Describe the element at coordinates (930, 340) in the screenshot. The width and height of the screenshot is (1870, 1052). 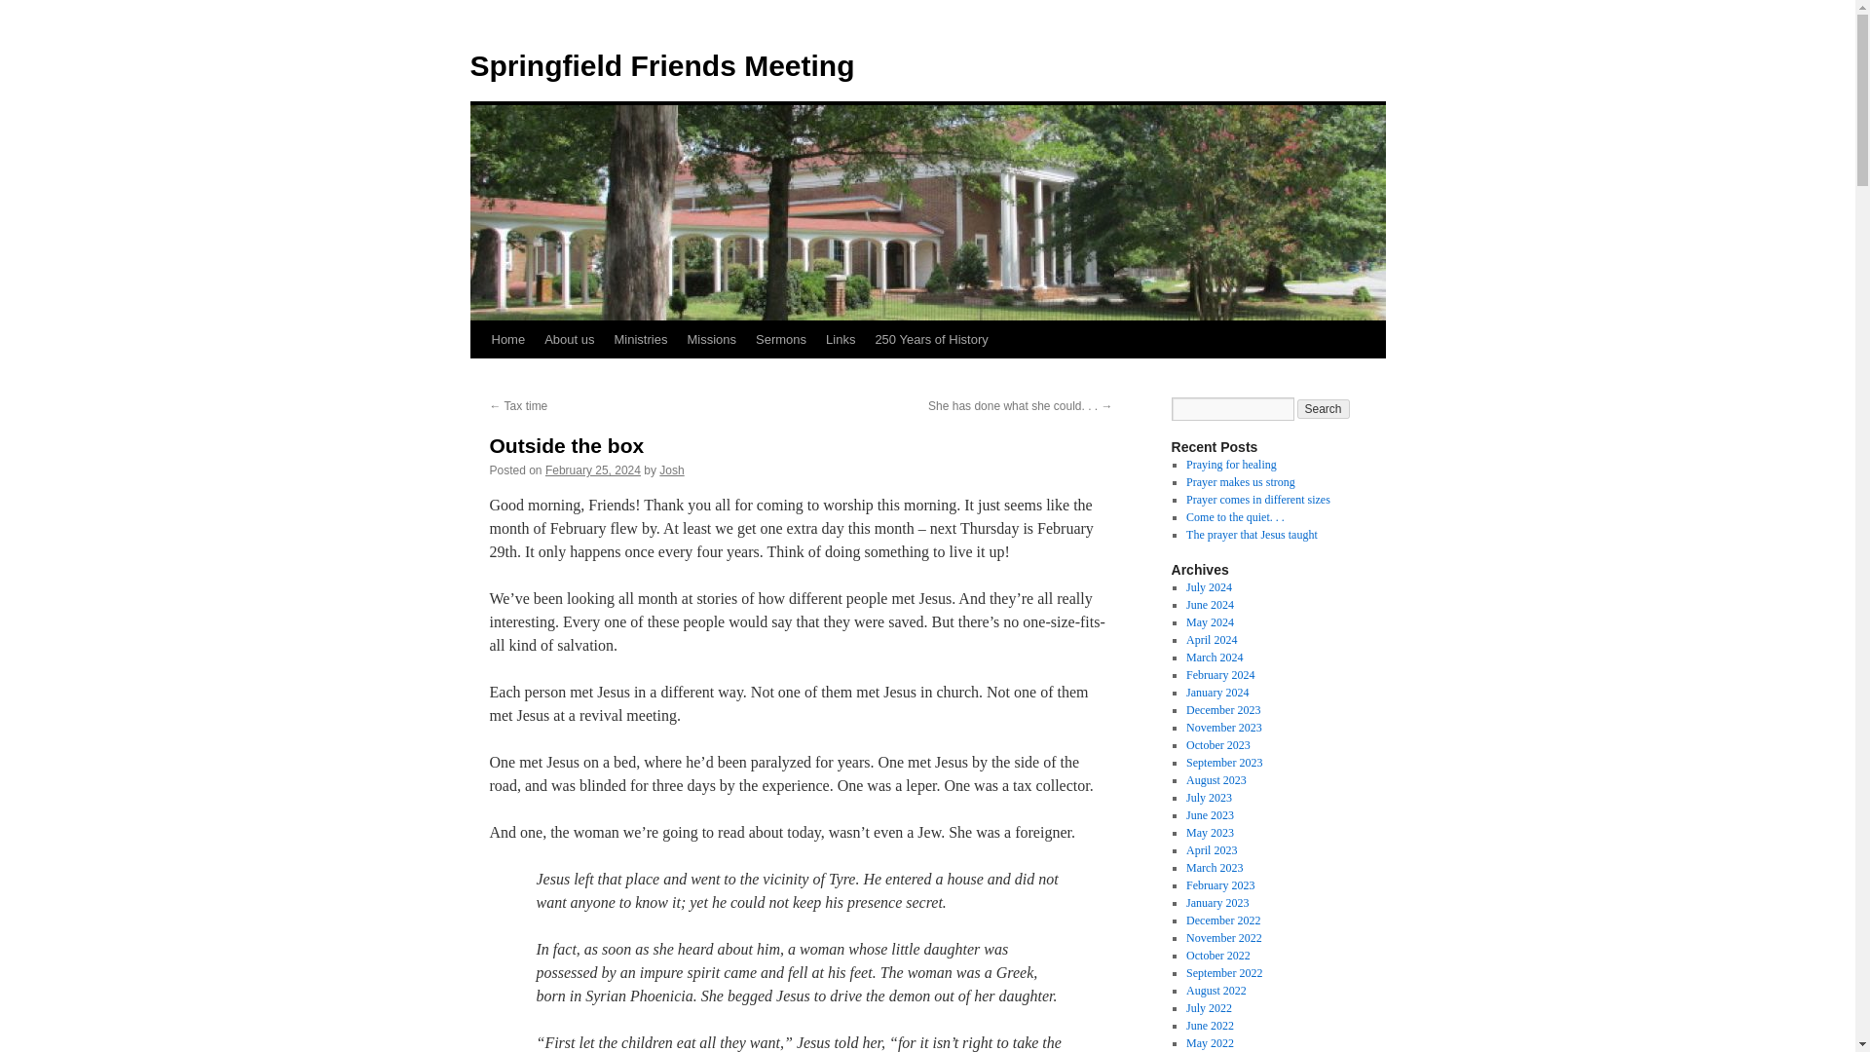
I see `250 Years of History` at that location.